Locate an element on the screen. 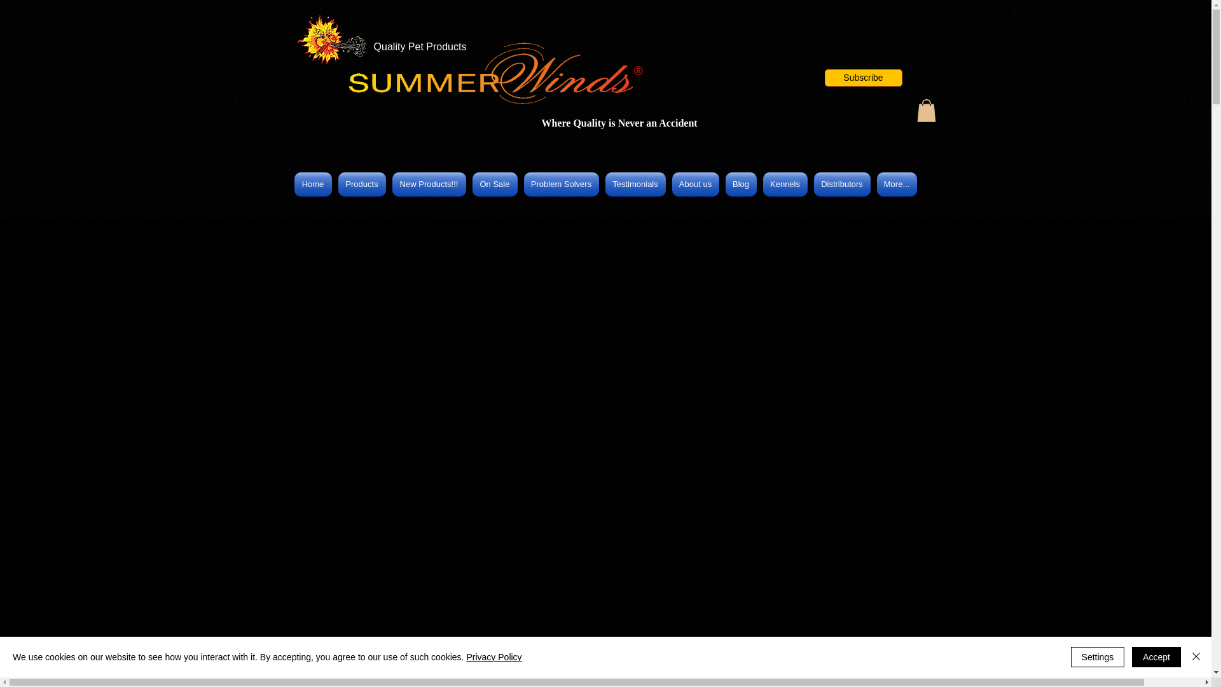 This screenshot has width=1221, height=687. SummeWinds Logo is located at coordinates (487, 73).